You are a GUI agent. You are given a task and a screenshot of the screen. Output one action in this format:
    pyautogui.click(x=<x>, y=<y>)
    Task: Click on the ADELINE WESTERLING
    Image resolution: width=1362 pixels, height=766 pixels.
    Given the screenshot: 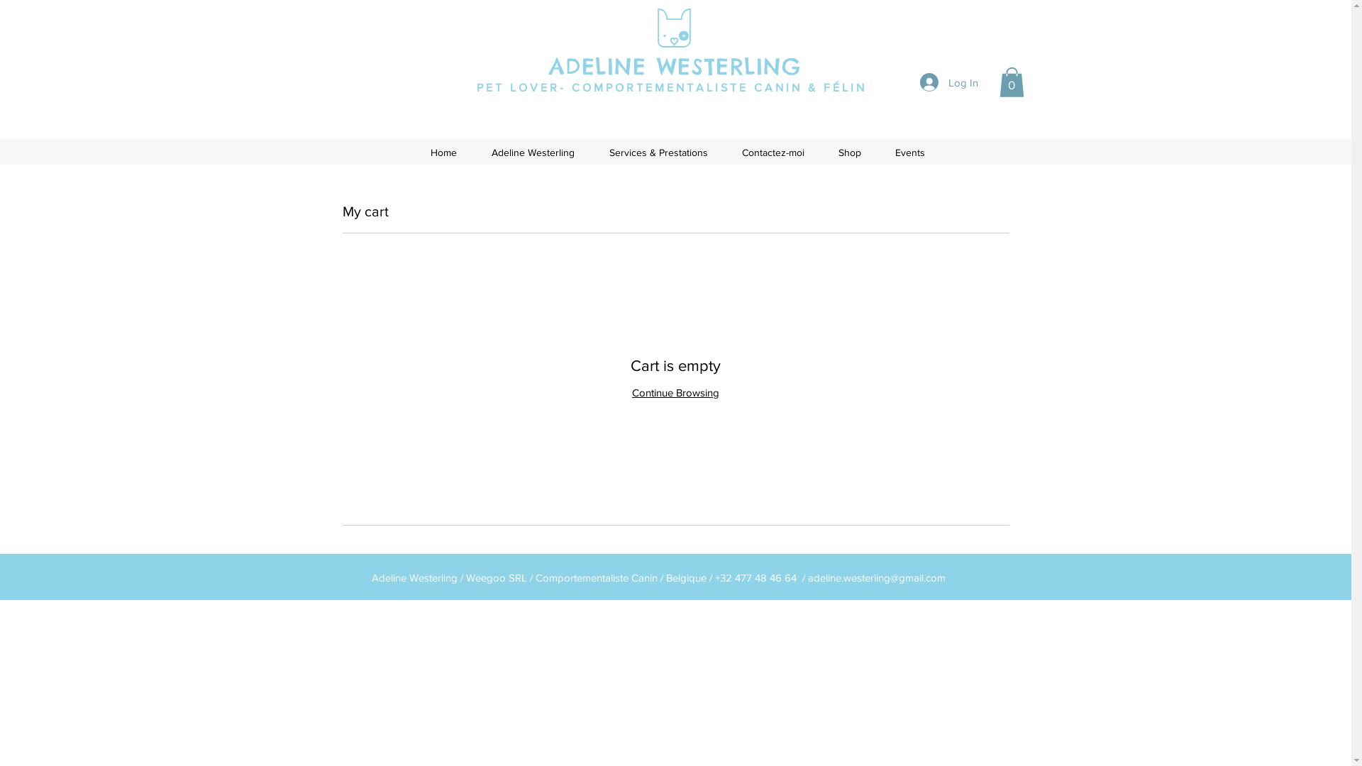 What is the action you would take?
    pyautogui.click(x=675, y=67)
    